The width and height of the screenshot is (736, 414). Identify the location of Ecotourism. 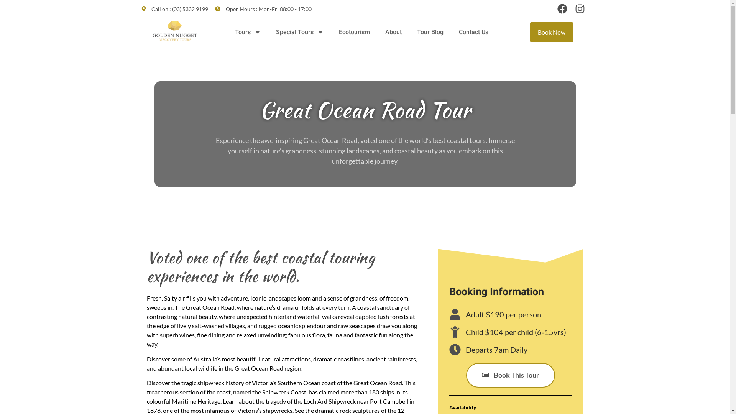
(354, 32).